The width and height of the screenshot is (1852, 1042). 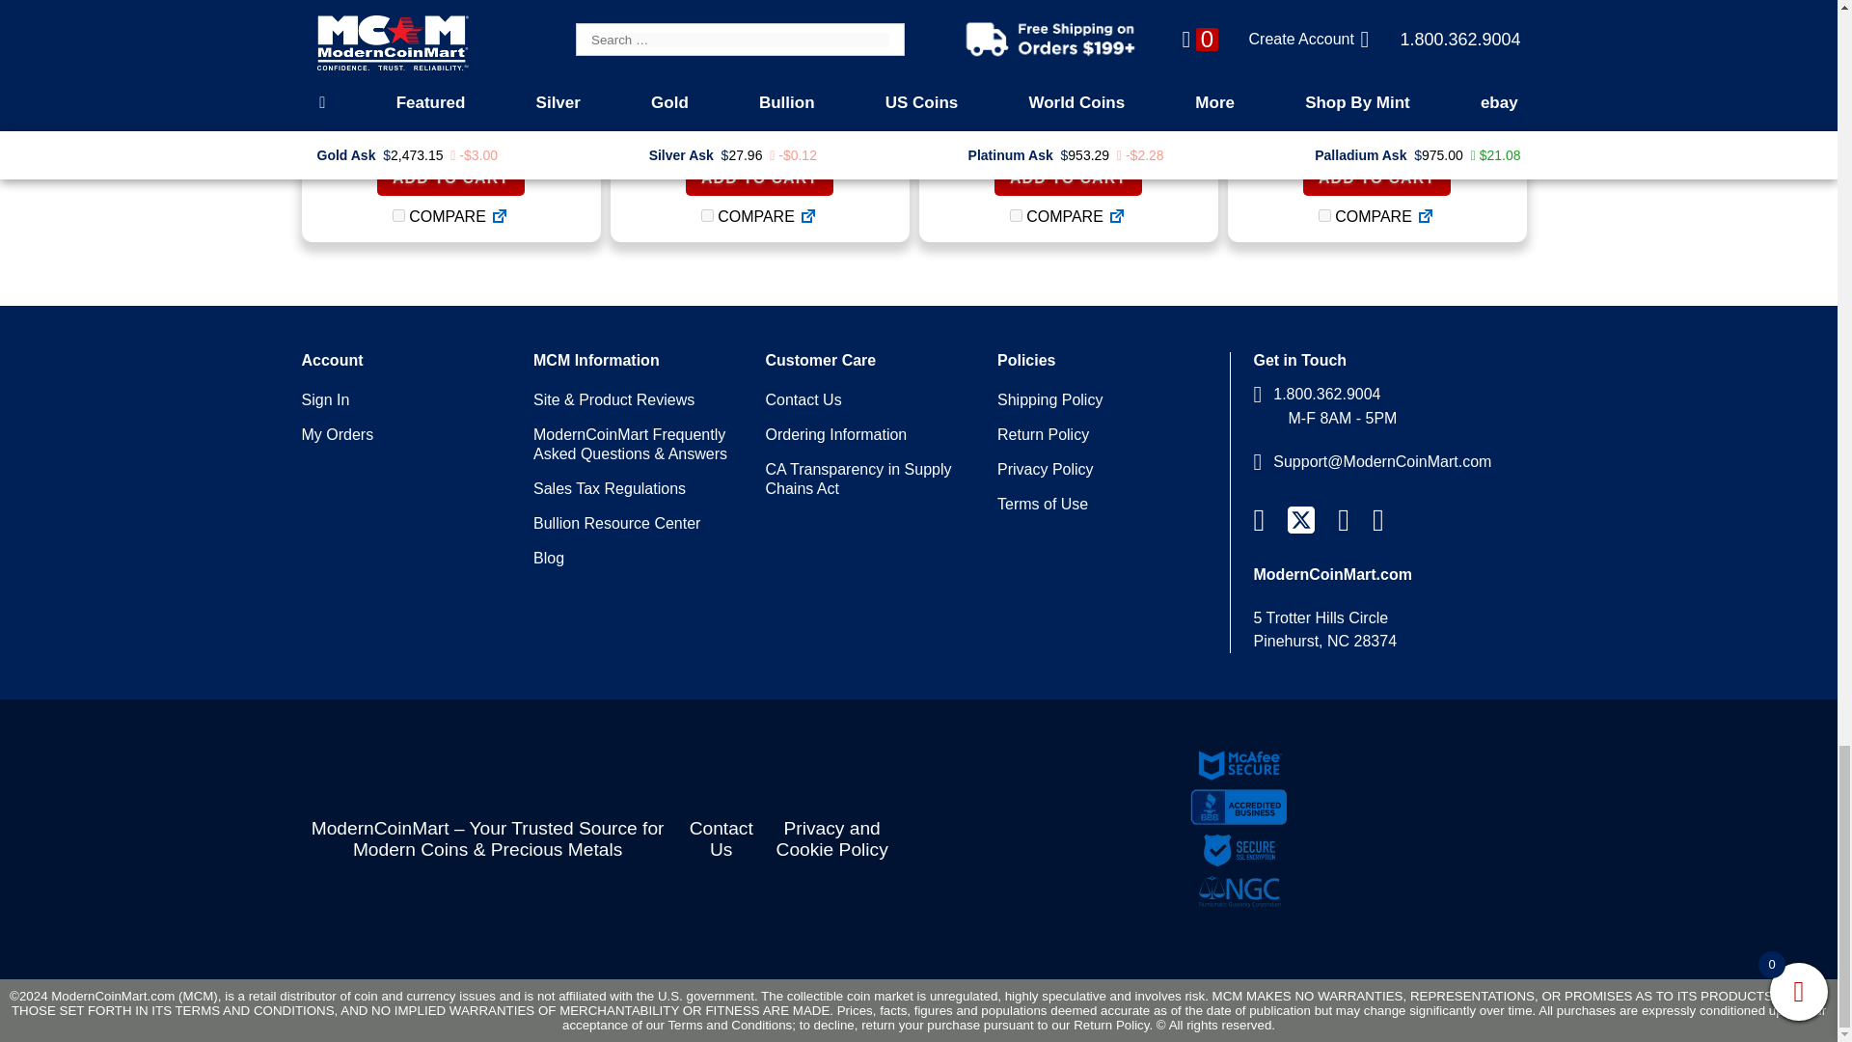 I want to click on Compare Page, so click(x=1117, y=216).